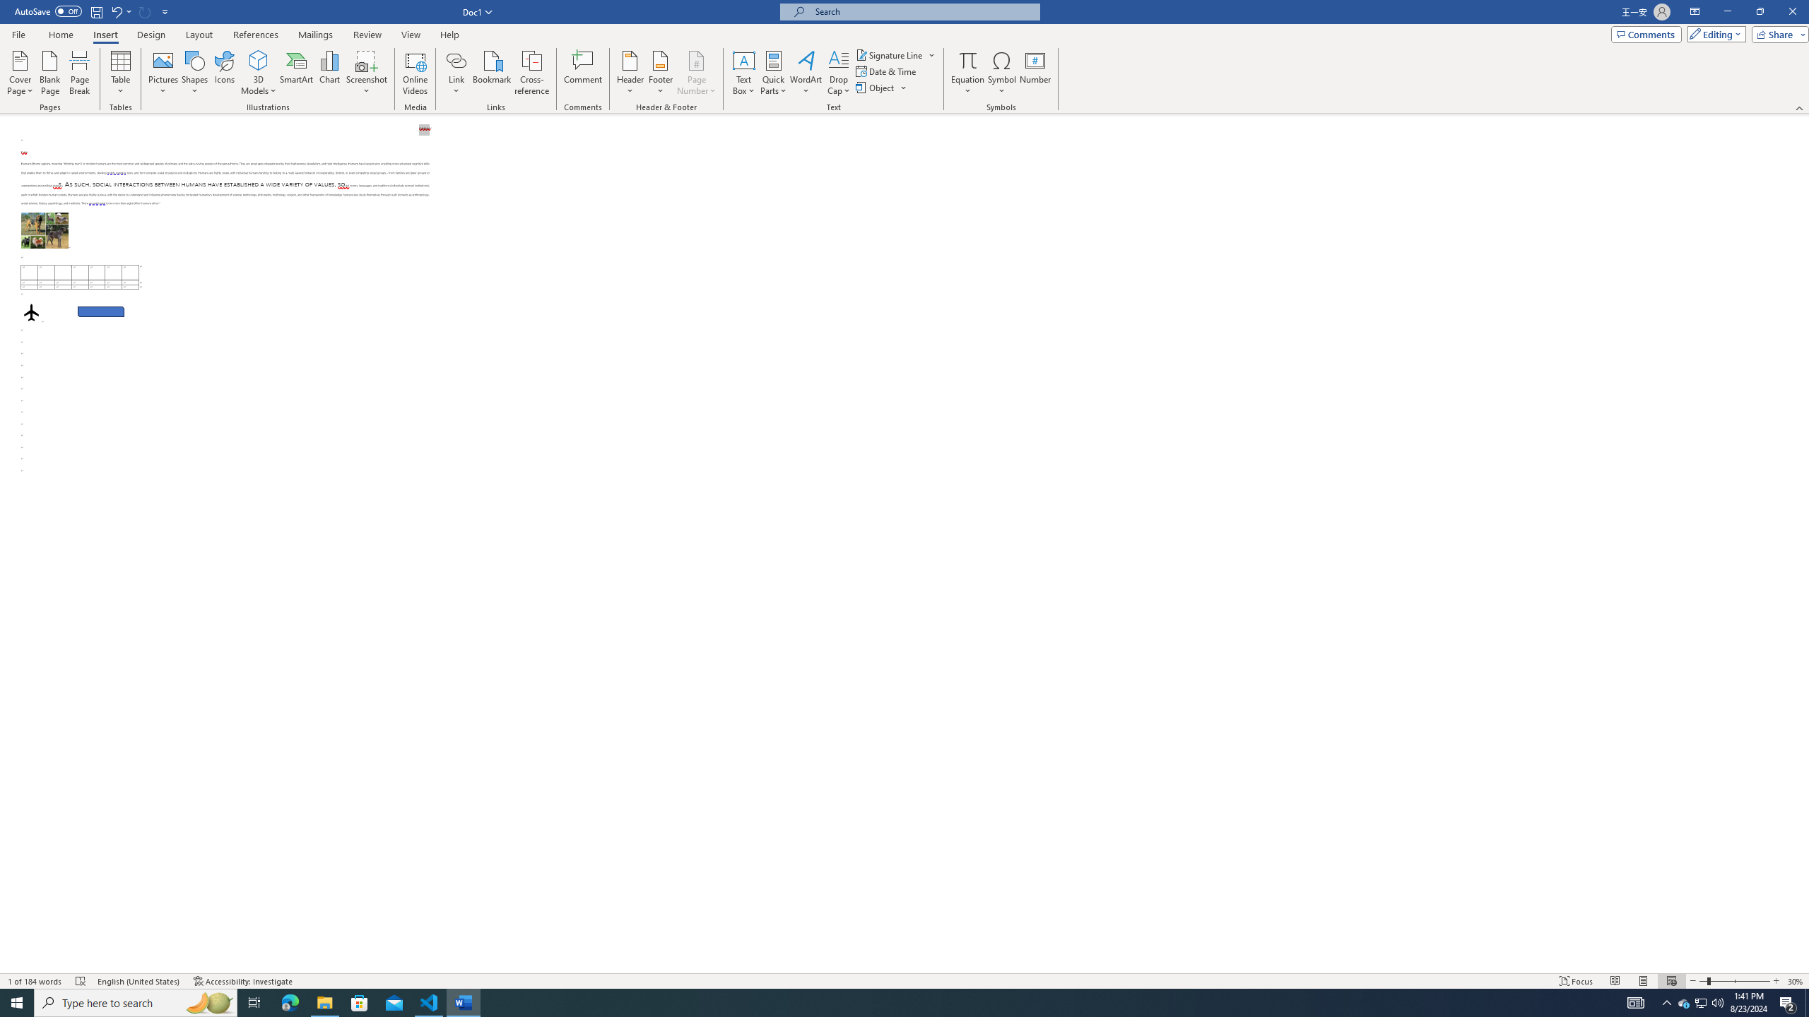 The width and height of the screenshot is (1809, 1017). What do you see at coordinates (1695, 12) in the screenshot?
I see `Ribbon Display Options` at bounding box center [1695, 12].